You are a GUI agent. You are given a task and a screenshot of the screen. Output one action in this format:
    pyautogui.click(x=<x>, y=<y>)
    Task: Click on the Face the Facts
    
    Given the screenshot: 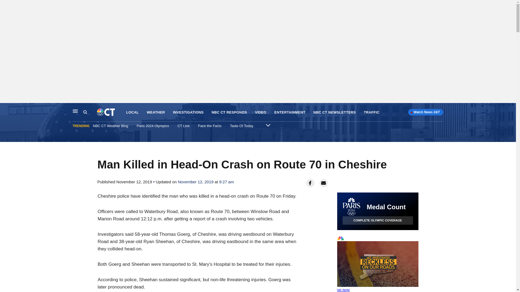 What is the action you would take?
    pyautogui.click(x=210, y=126)
    